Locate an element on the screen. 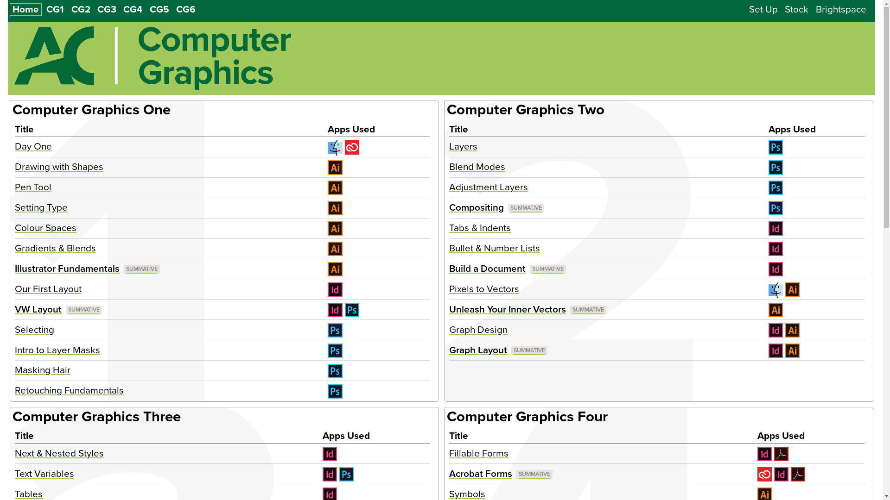  CG1 is located at coordinates (55, 9).